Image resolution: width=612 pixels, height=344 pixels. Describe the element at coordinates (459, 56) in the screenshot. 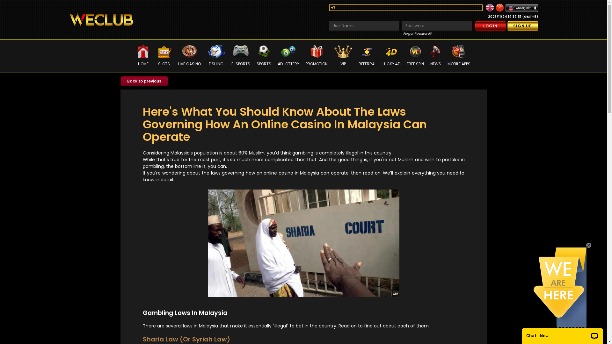

I see `MOBILE APPS` at that location.